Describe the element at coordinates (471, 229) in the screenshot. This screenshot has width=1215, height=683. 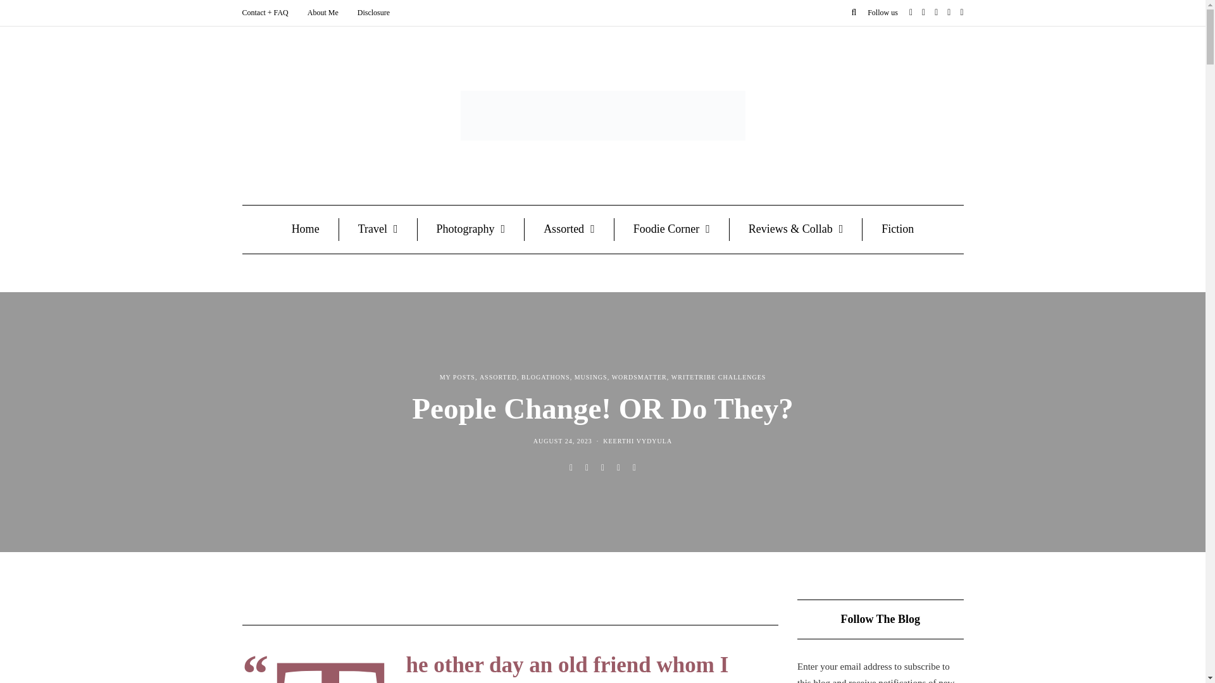
I see `Photography` at that location.